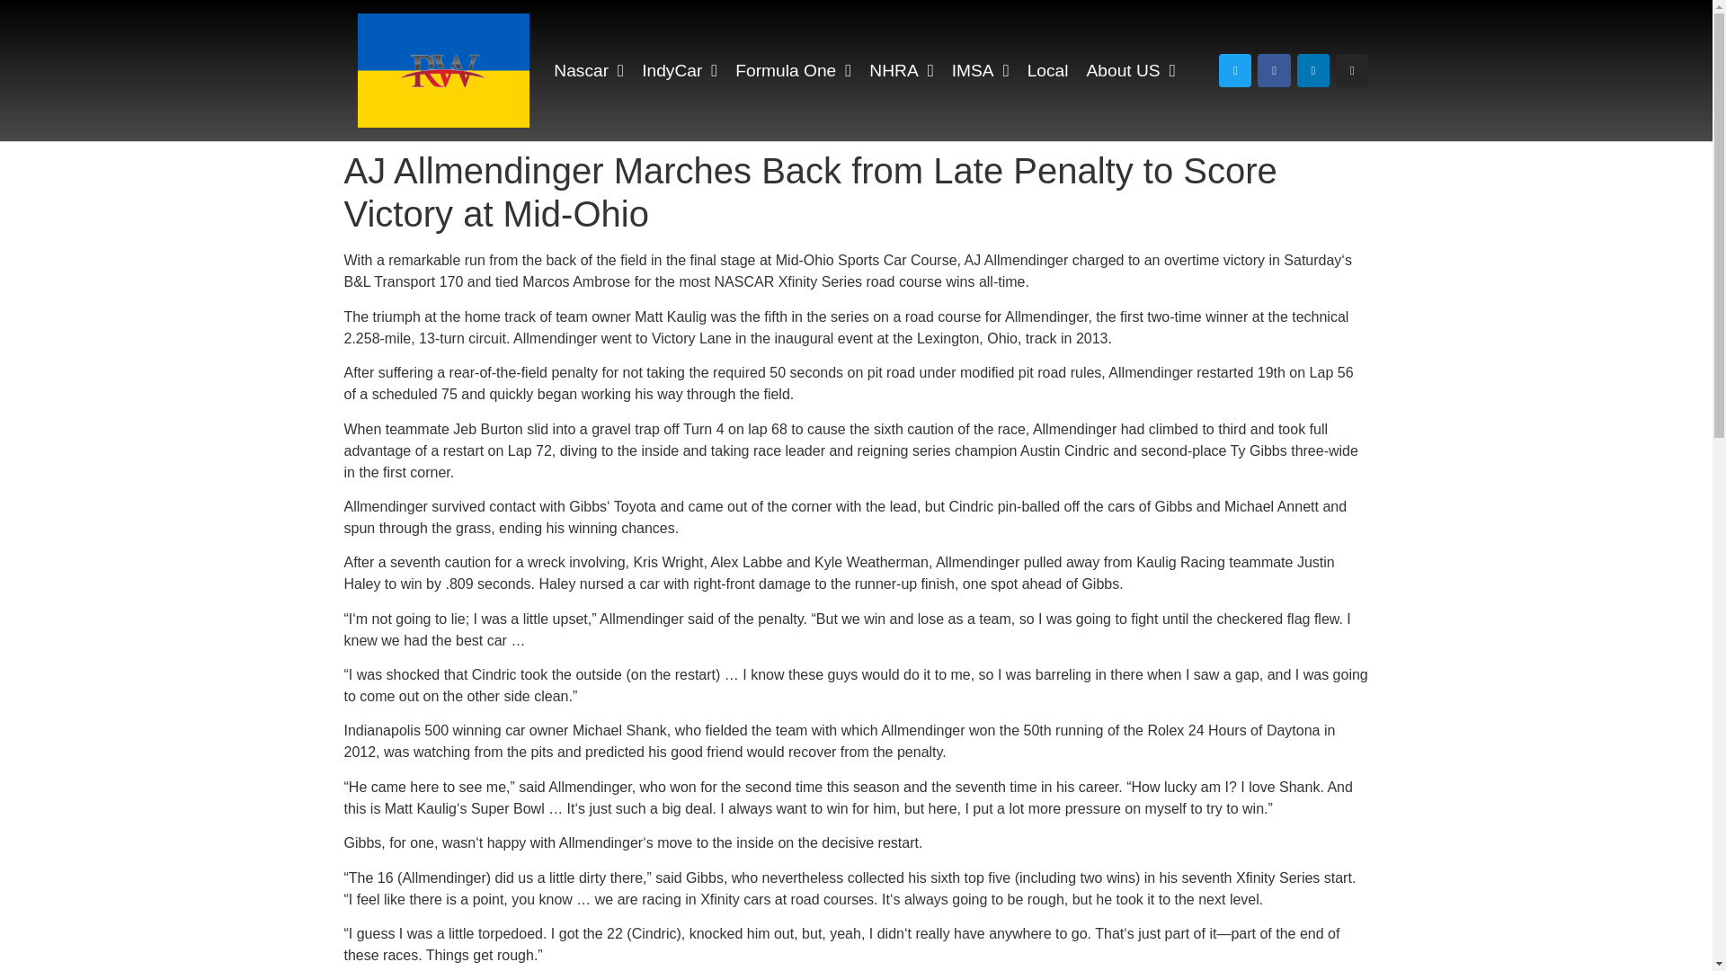 The width and height of the screenshot is (1726, 971). Describe the element at coordinates (679, 70) in the screenshot. I see `IndyCar` at that location.